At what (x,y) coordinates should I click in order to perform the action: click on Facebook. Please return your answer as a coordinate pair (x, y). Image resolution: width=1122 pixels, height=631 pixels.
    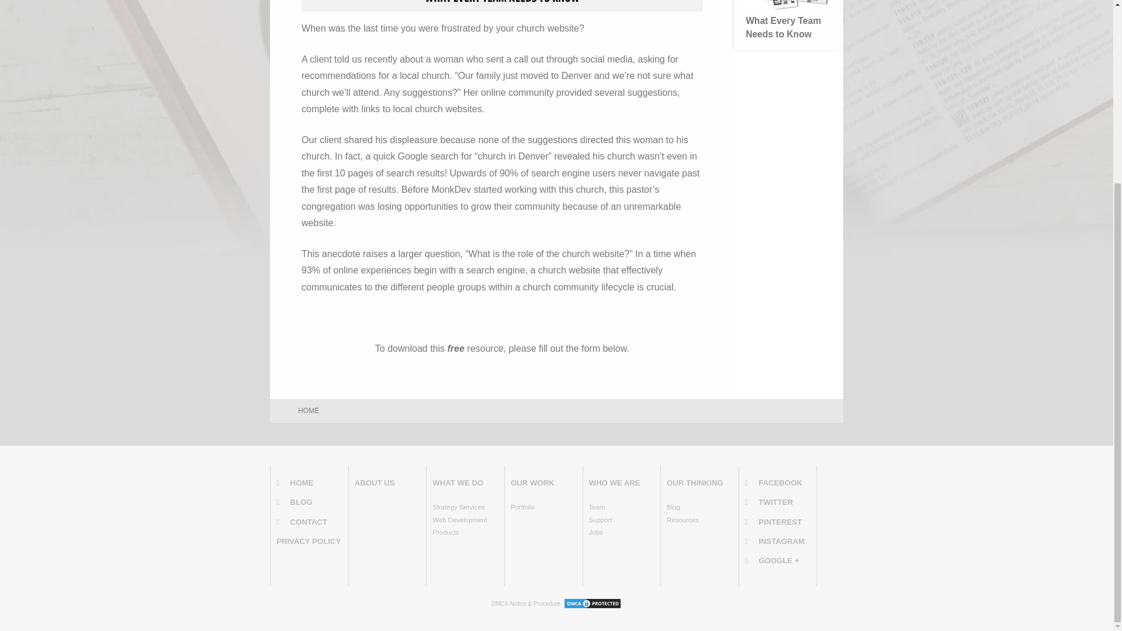
    Looking at the image, I should click on (778, 483).